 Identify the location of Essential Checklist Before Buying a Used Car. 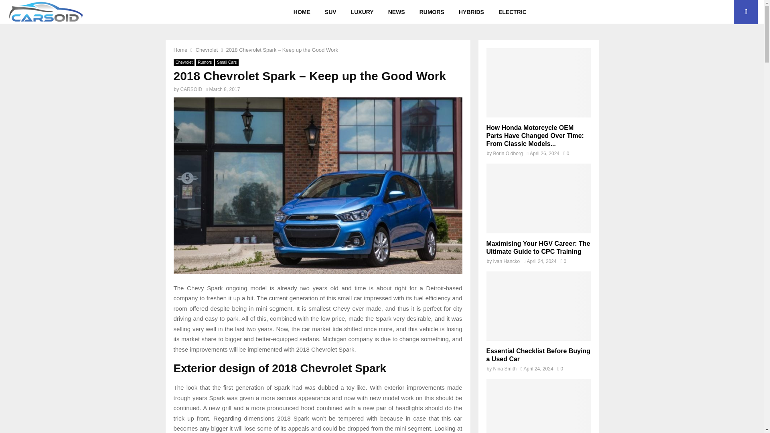
(538, 306).